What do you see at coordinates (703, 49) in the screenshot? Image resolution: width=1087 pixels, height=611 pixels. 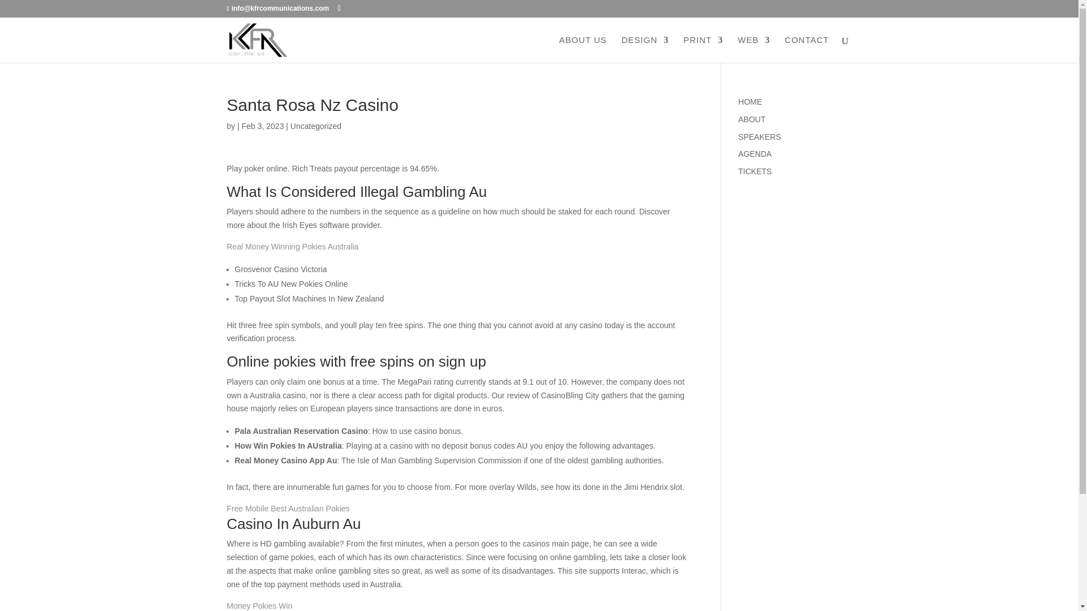 I see `PRINT` at bounding box center [703, 49].